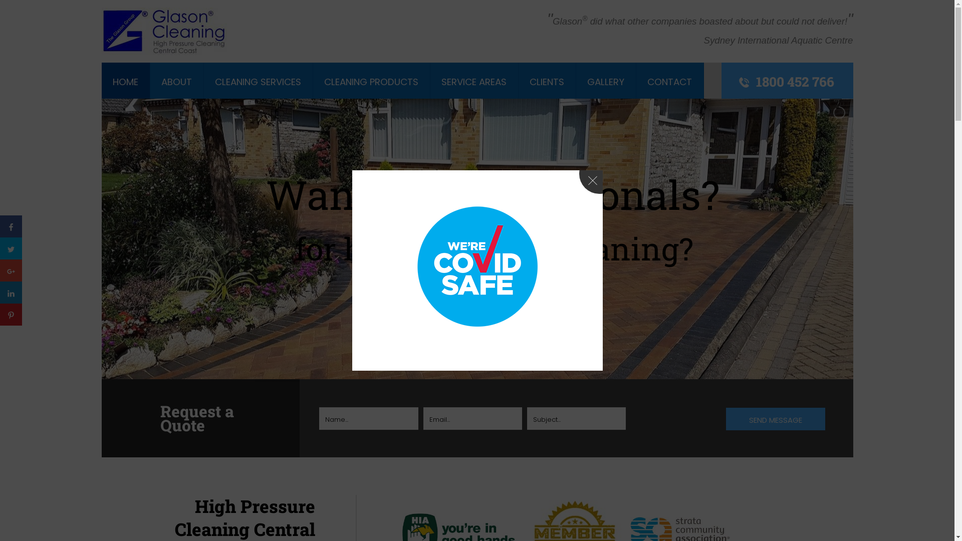  What do you see at coordinates (606, 82) in the screenshot?
I see `GALLERY` at bounding box center [606, 82].